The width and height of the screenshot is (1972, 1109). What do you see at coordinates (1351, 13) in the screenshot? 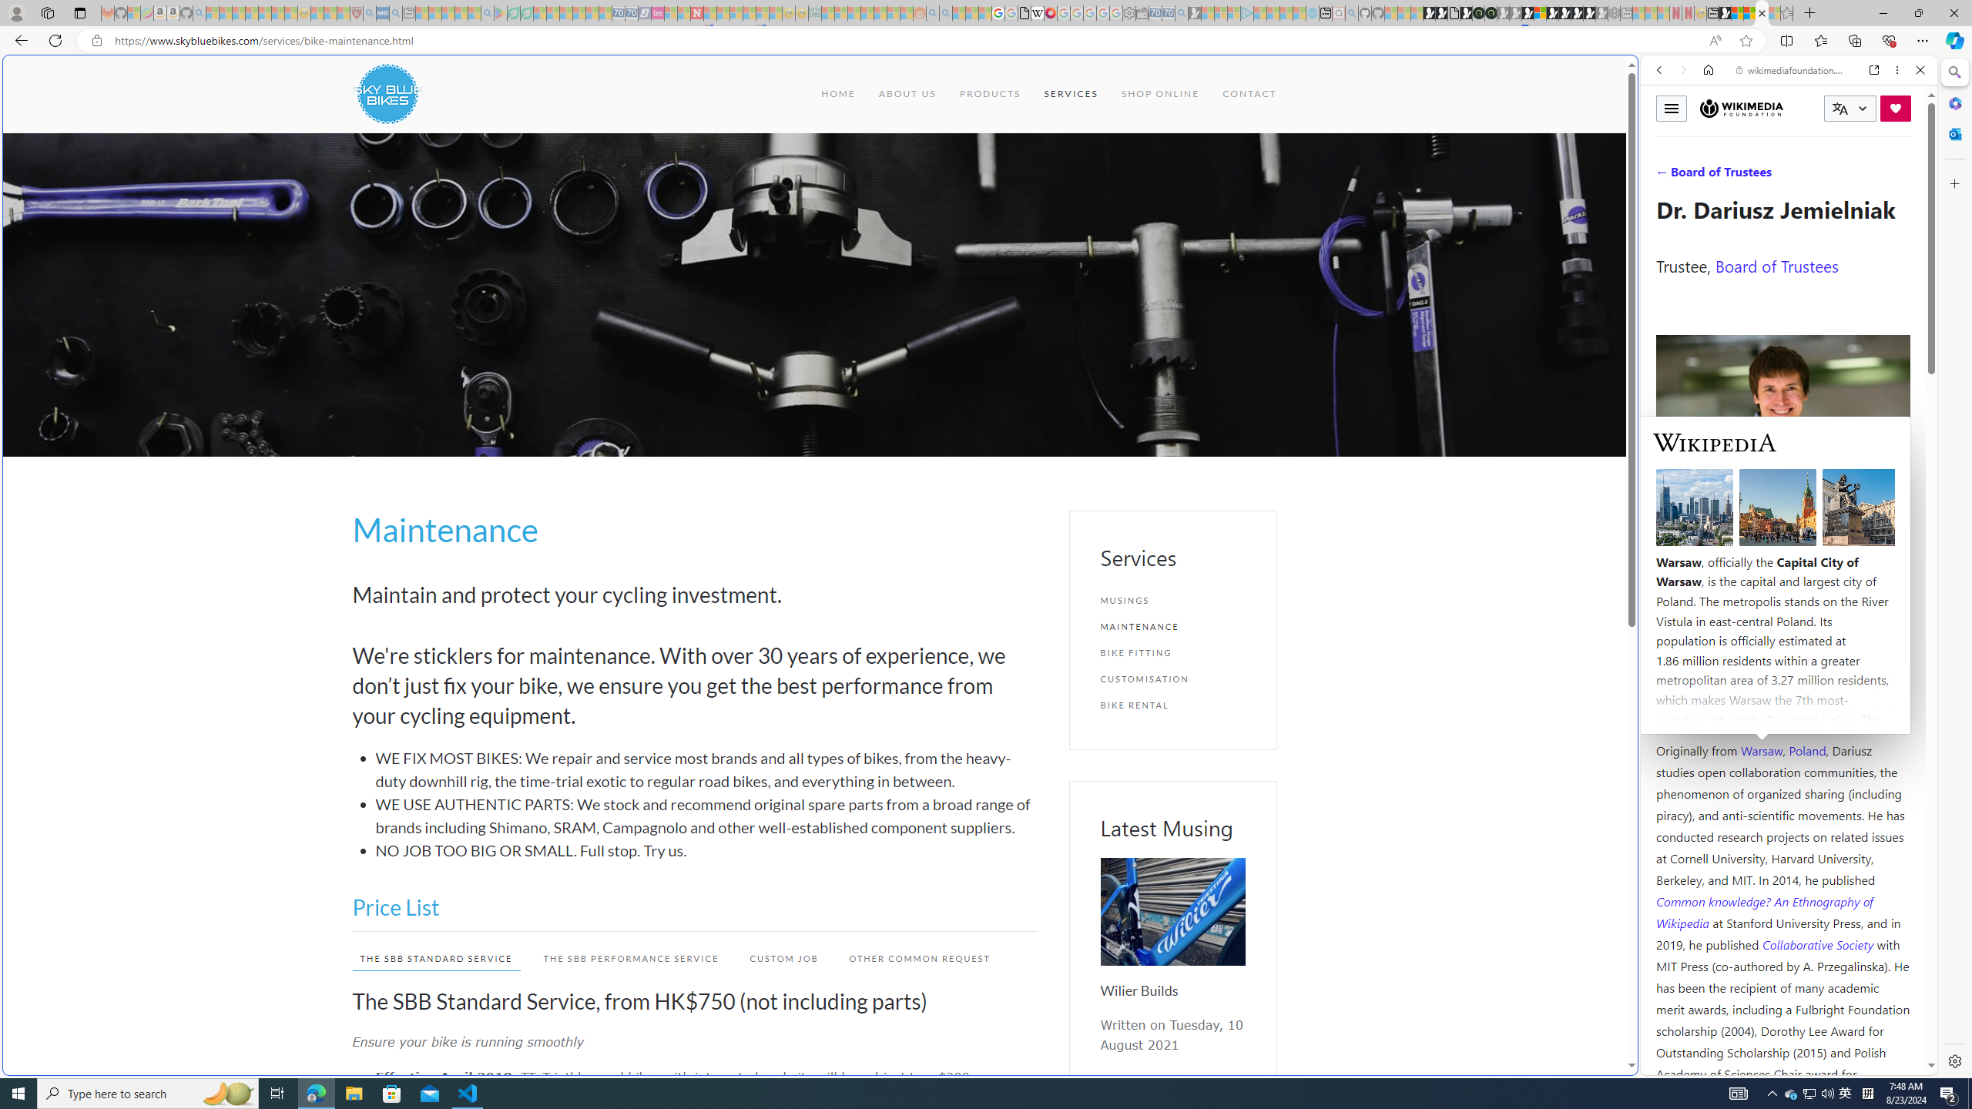
I see `github - Search - Sleeping` at bounding box center [1351, 13].